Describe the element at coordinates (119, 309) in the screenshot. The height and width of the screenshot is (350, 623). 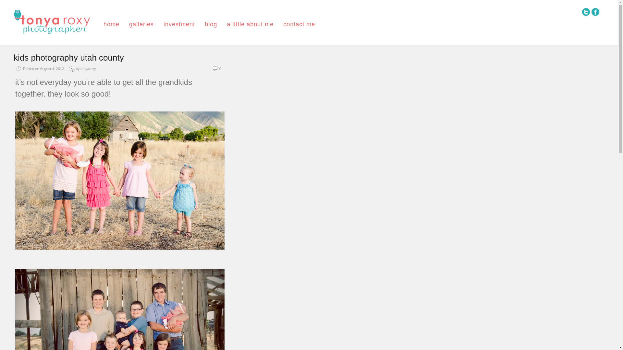
I see `Kids Photography Utah County-5245` at that location.